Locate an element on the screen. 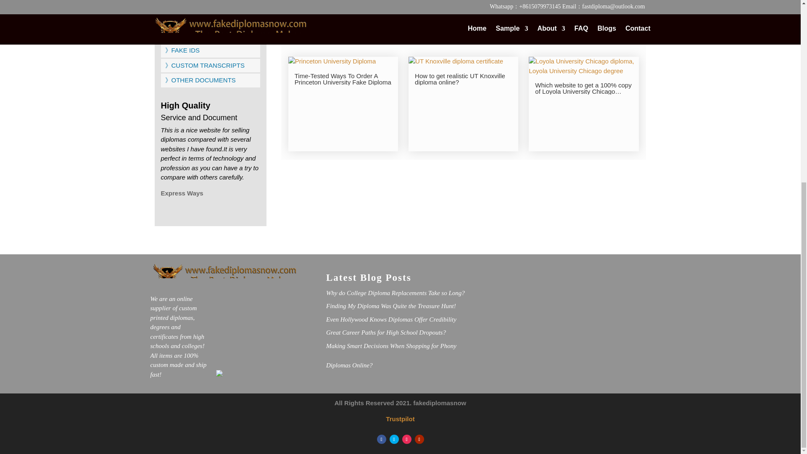 The height and width of the screenshot is (454, 807). Fake Canada diplomas is located at coordinates (205, 5).